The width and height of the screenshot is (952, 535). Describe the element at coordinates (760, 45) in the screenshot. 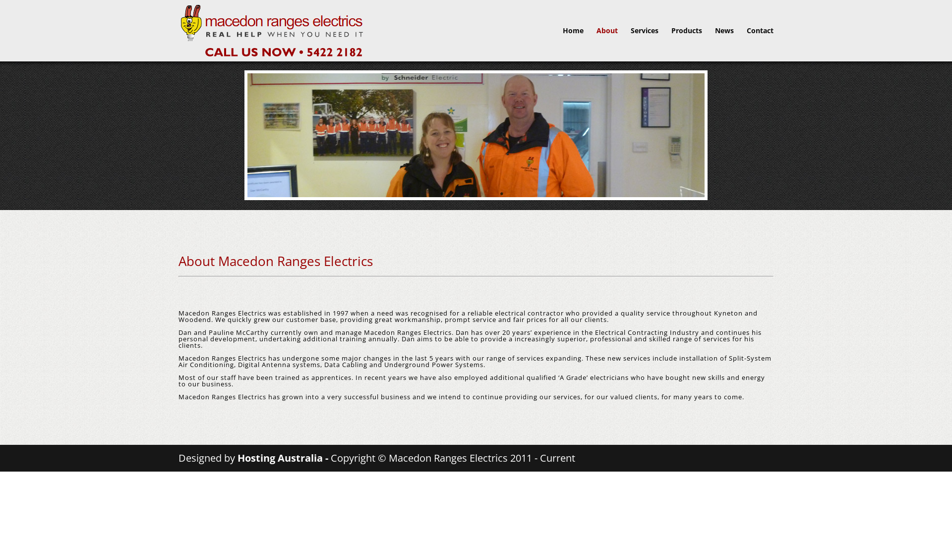

I see `Contact` at that location.